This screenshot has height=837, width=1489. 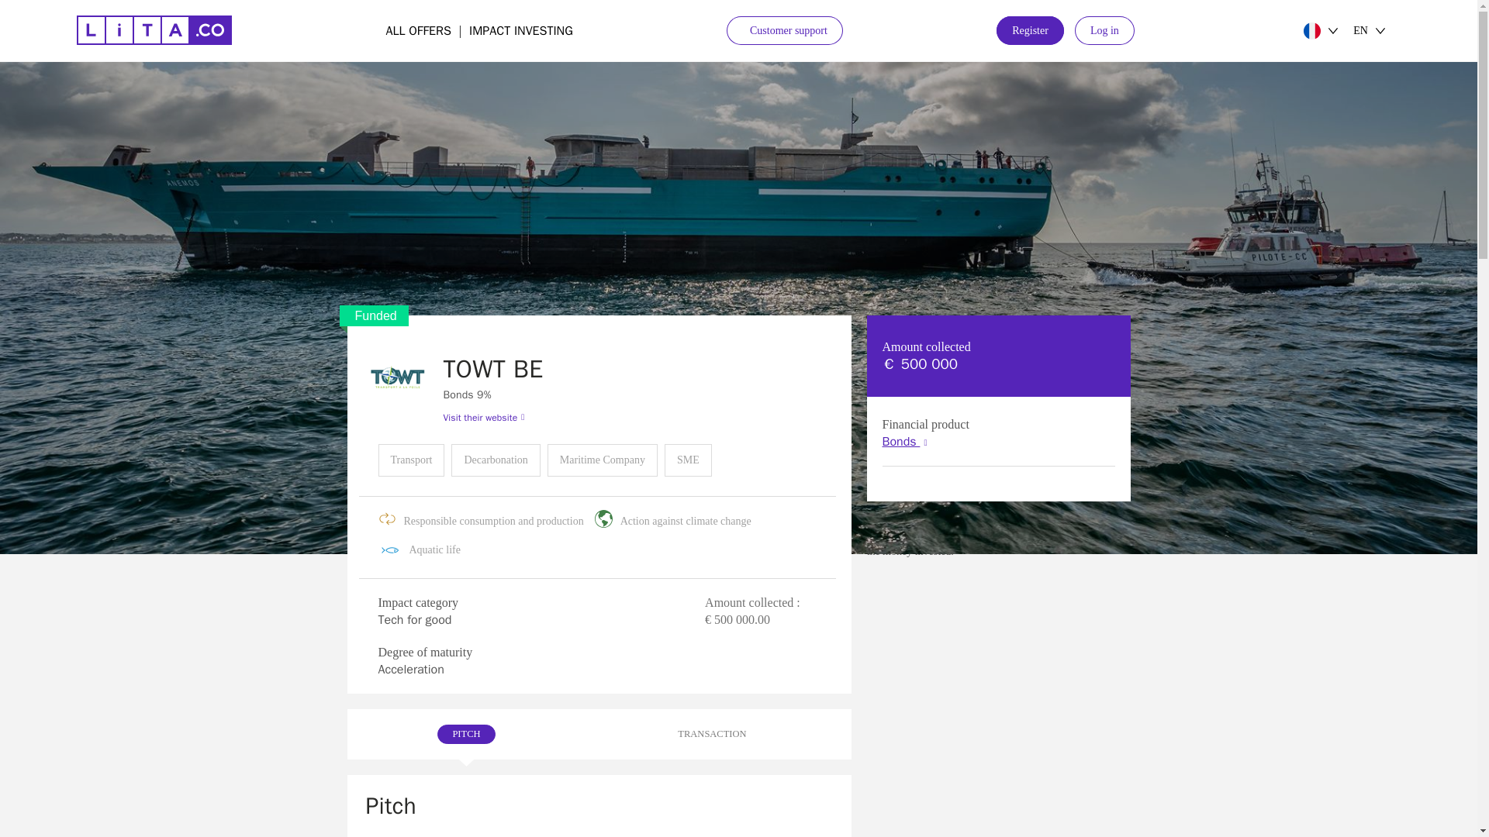 I want to click on Customer support, so click(x=512, y=417).